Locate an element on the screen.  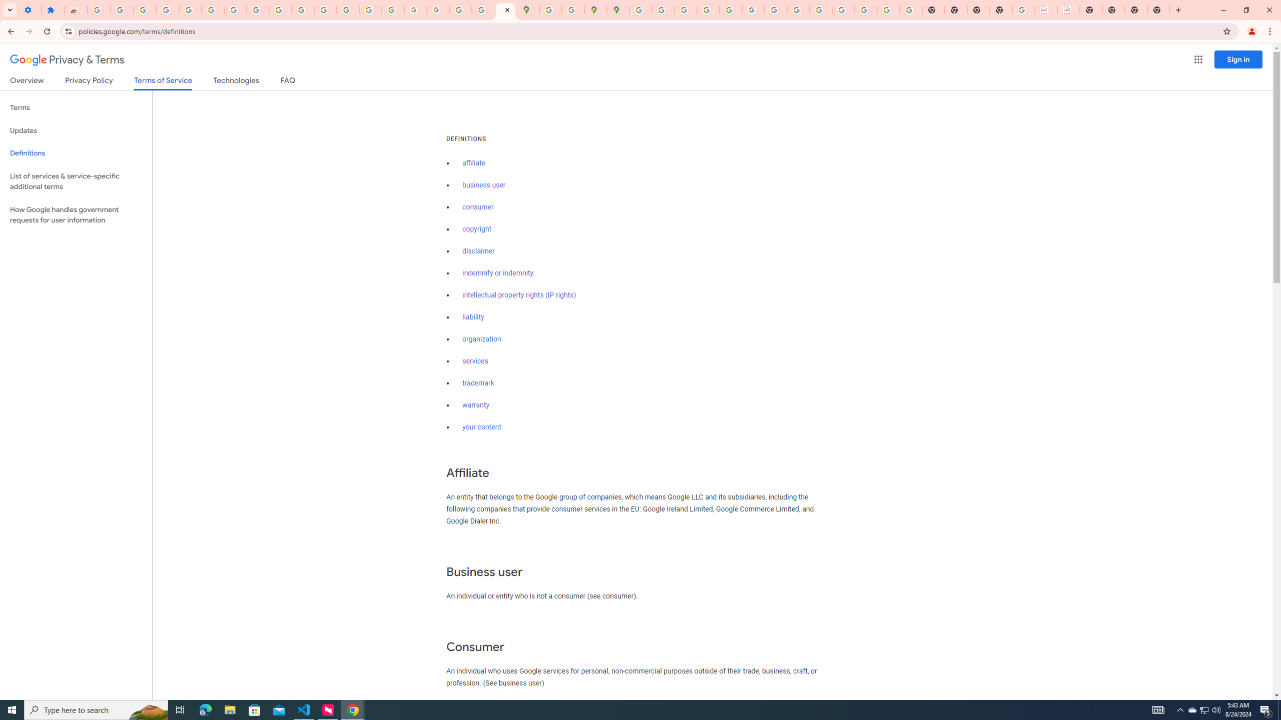
copyright is located at coordinates (477, 229).